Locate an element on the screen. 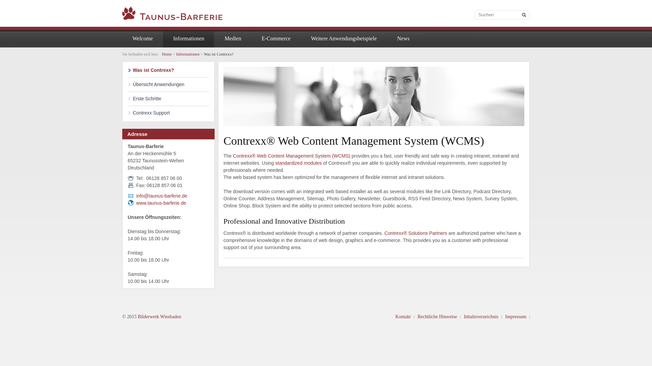 Image resolution: width=652 pixels, height=366 pixels. Welcome is located at coordinates (143, 39).